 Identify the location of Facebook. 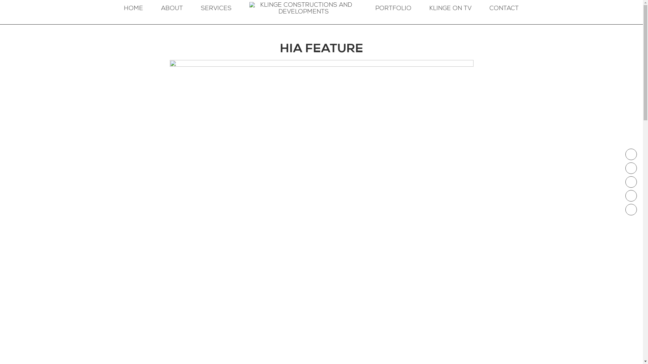
(631, 154).